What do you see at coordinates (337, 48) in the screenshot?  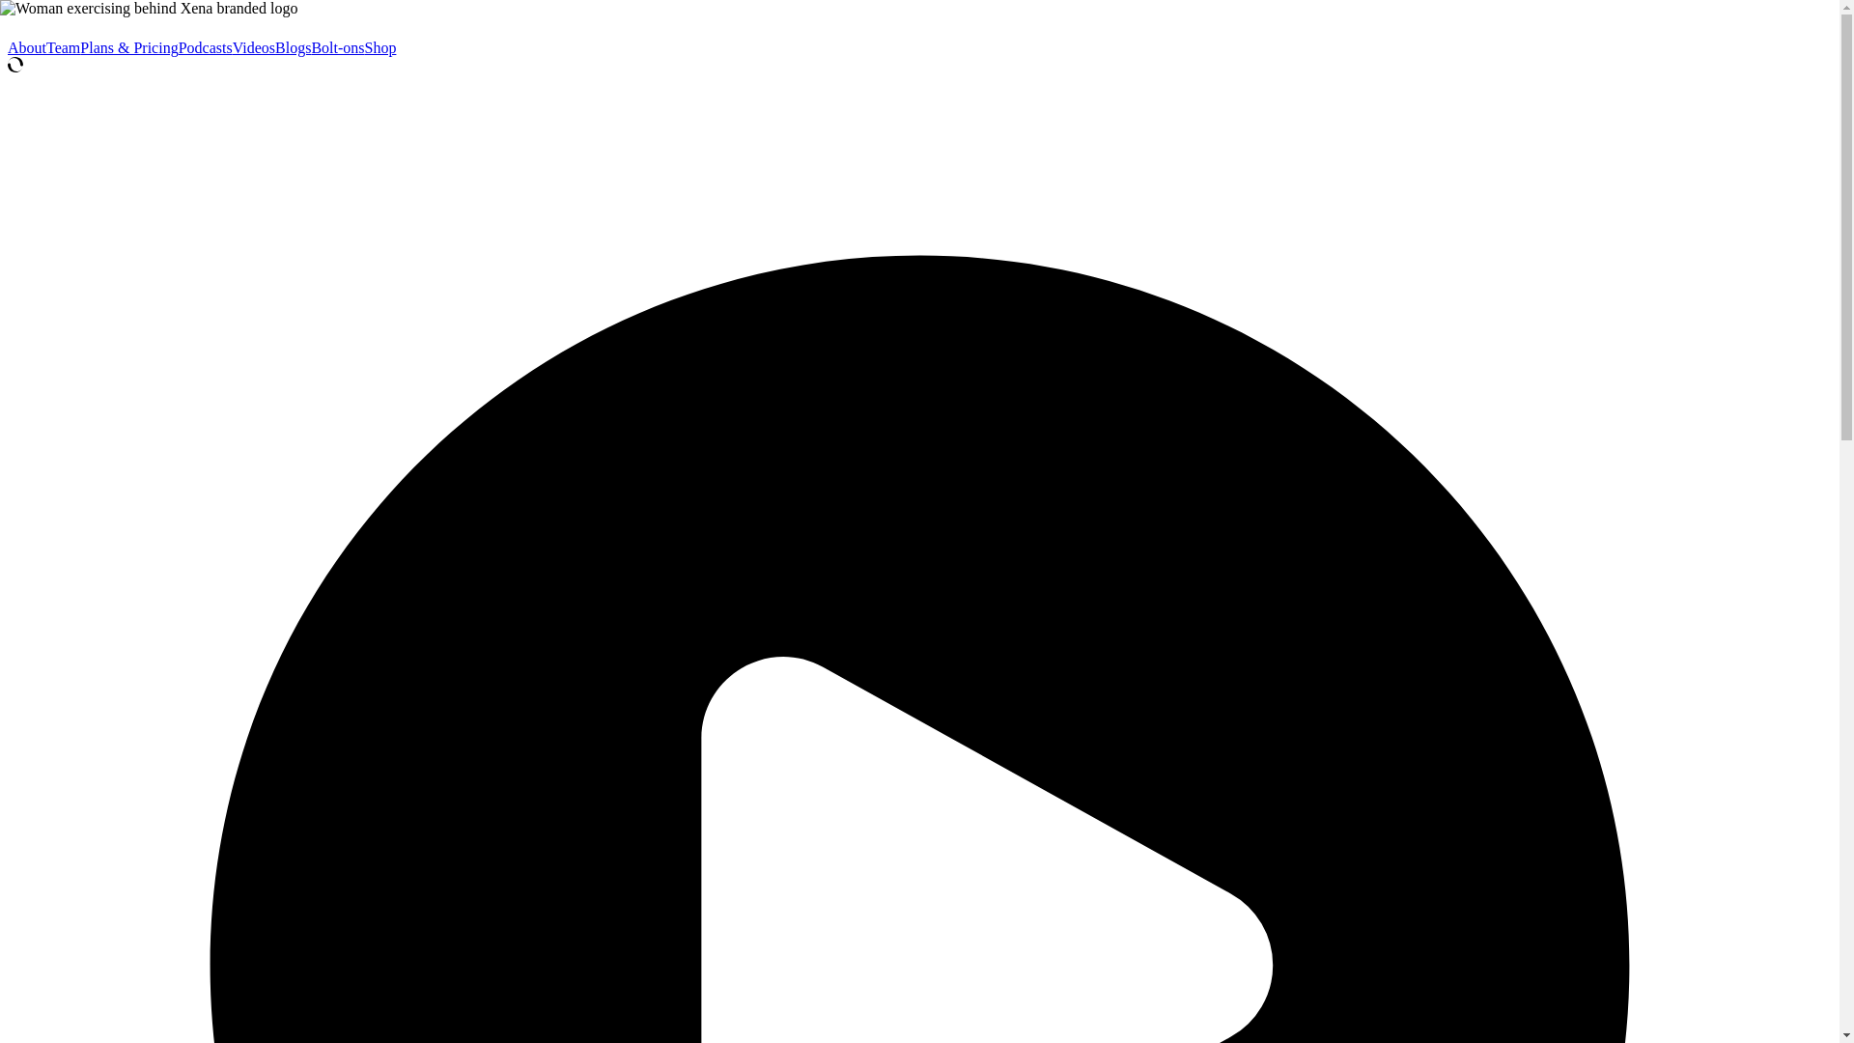 I see `Bolt-ons` at bounding box center [337, 48].